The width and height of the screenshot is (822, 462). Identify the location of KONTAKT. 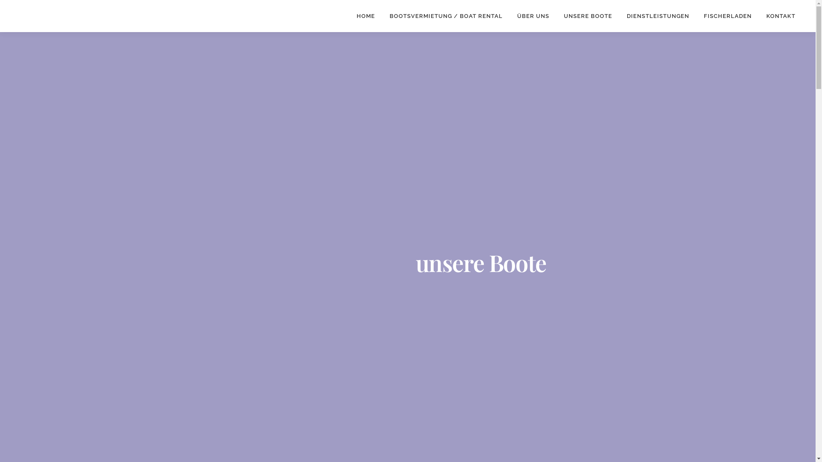
(781, 16).